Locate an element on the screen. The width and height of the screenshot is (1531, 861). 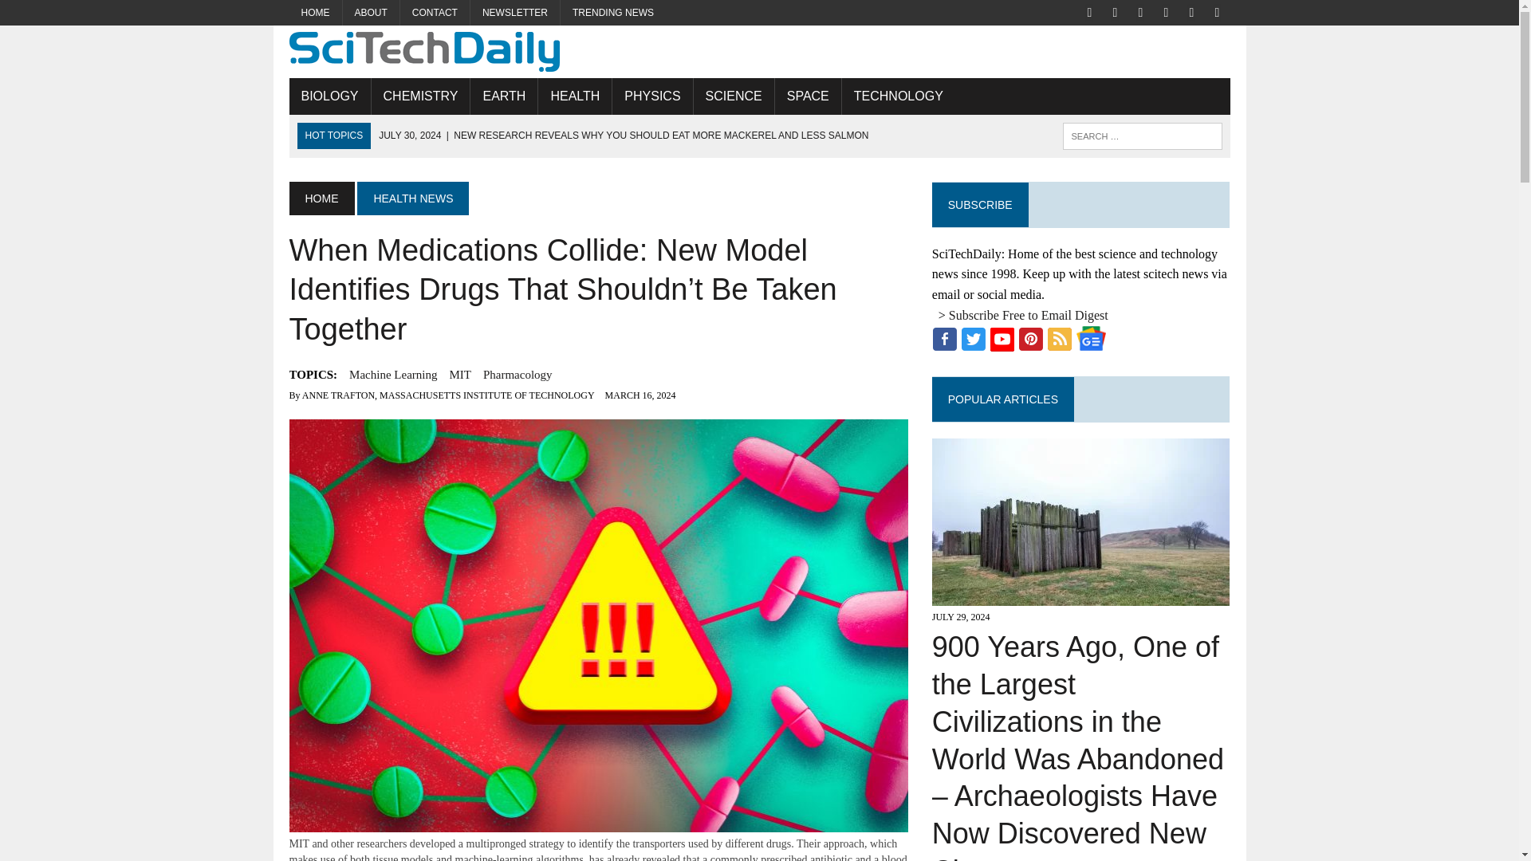
HOME is located at coordinates (321, 198).